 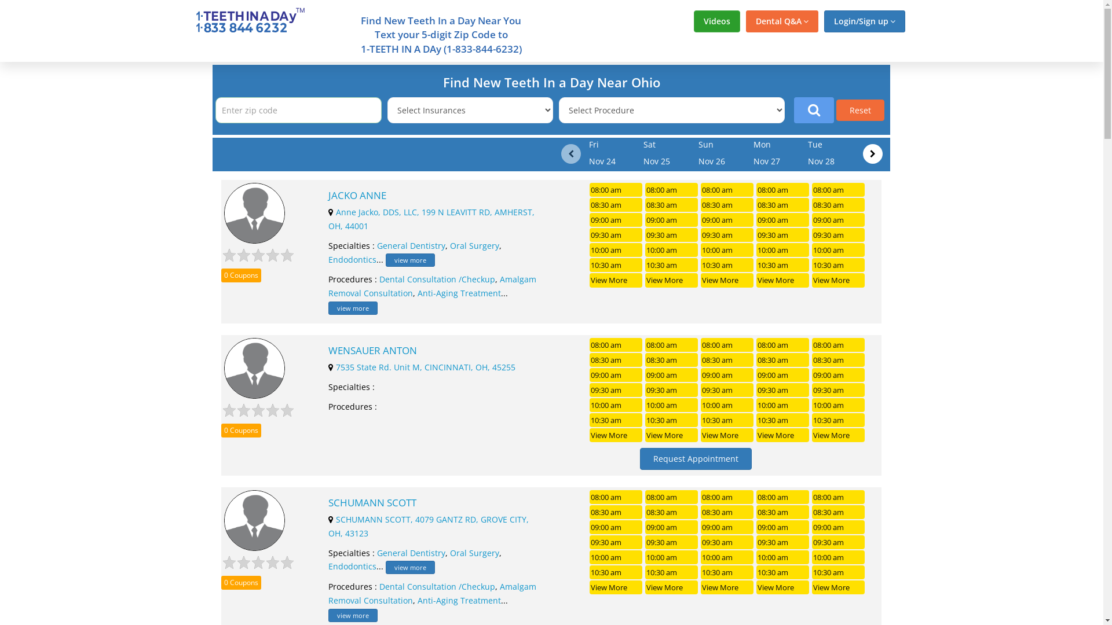 I want to click on 10:00 am, so click(x=672, y=405).